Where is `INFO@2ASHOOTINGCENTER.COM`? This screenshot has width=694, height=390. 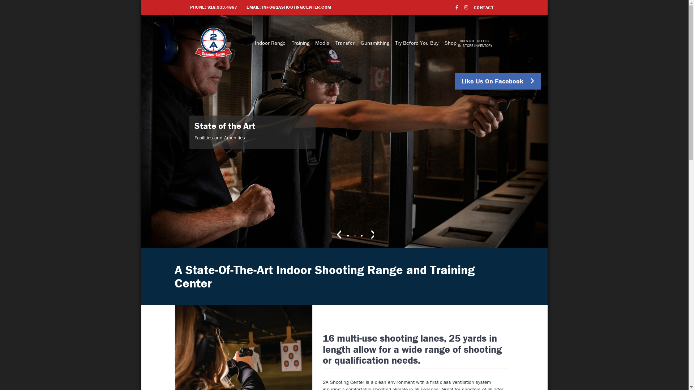 INFO@2ASHOOTINGCENTER.COM is located at coordinates (297, 7).